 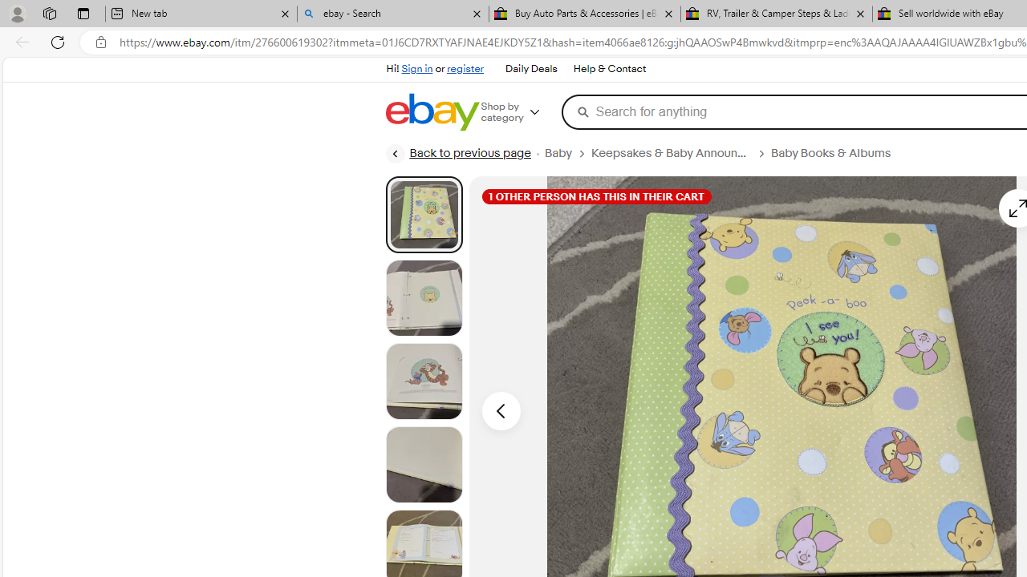 I want to click on Back to previous page, so click(x=457, y=154).